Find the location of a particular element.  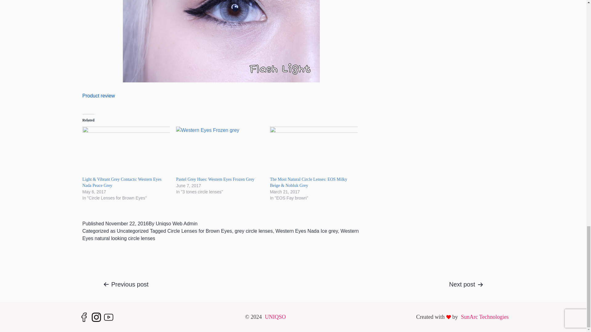

Product review is located at coordinates (99, 96).